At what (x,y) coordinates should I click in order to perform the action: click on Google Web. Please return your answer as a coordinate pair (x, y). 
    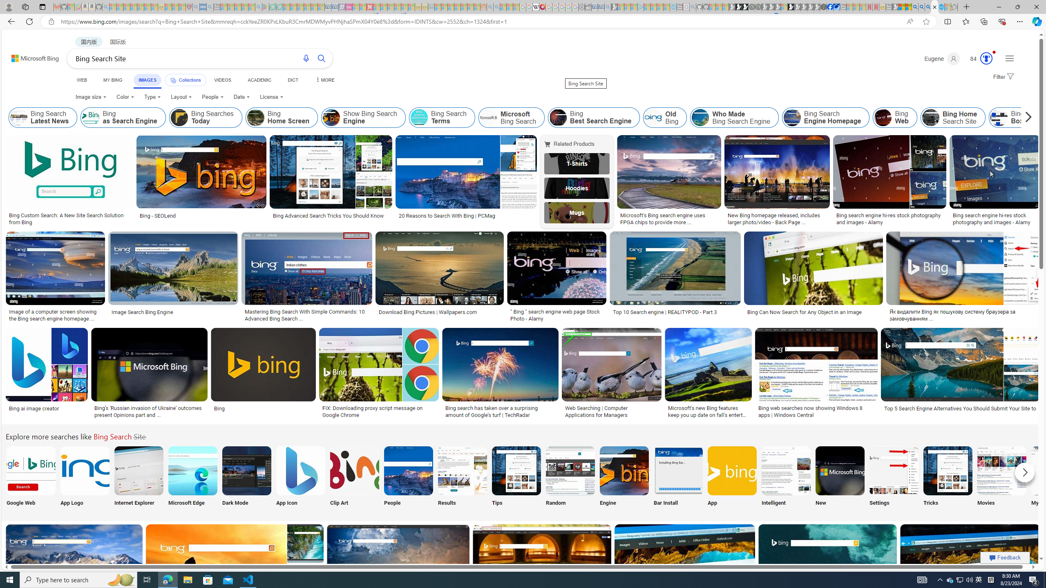
    Looking at the image, I should click on (30, 478).